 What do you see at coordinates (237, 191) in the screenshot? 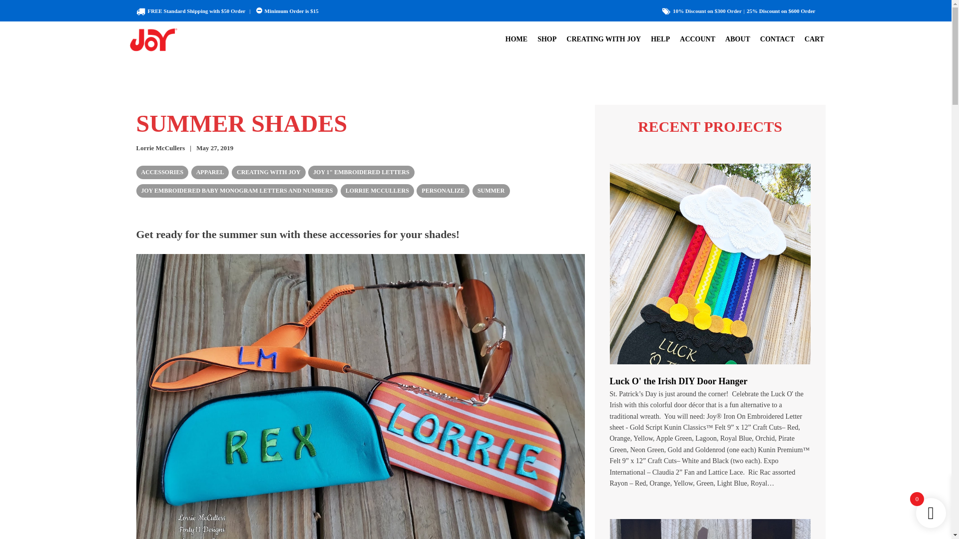
I see `Joy Embroidered Baby Monogram Letters and Numbers Tag` at bounding box center [237, 191].